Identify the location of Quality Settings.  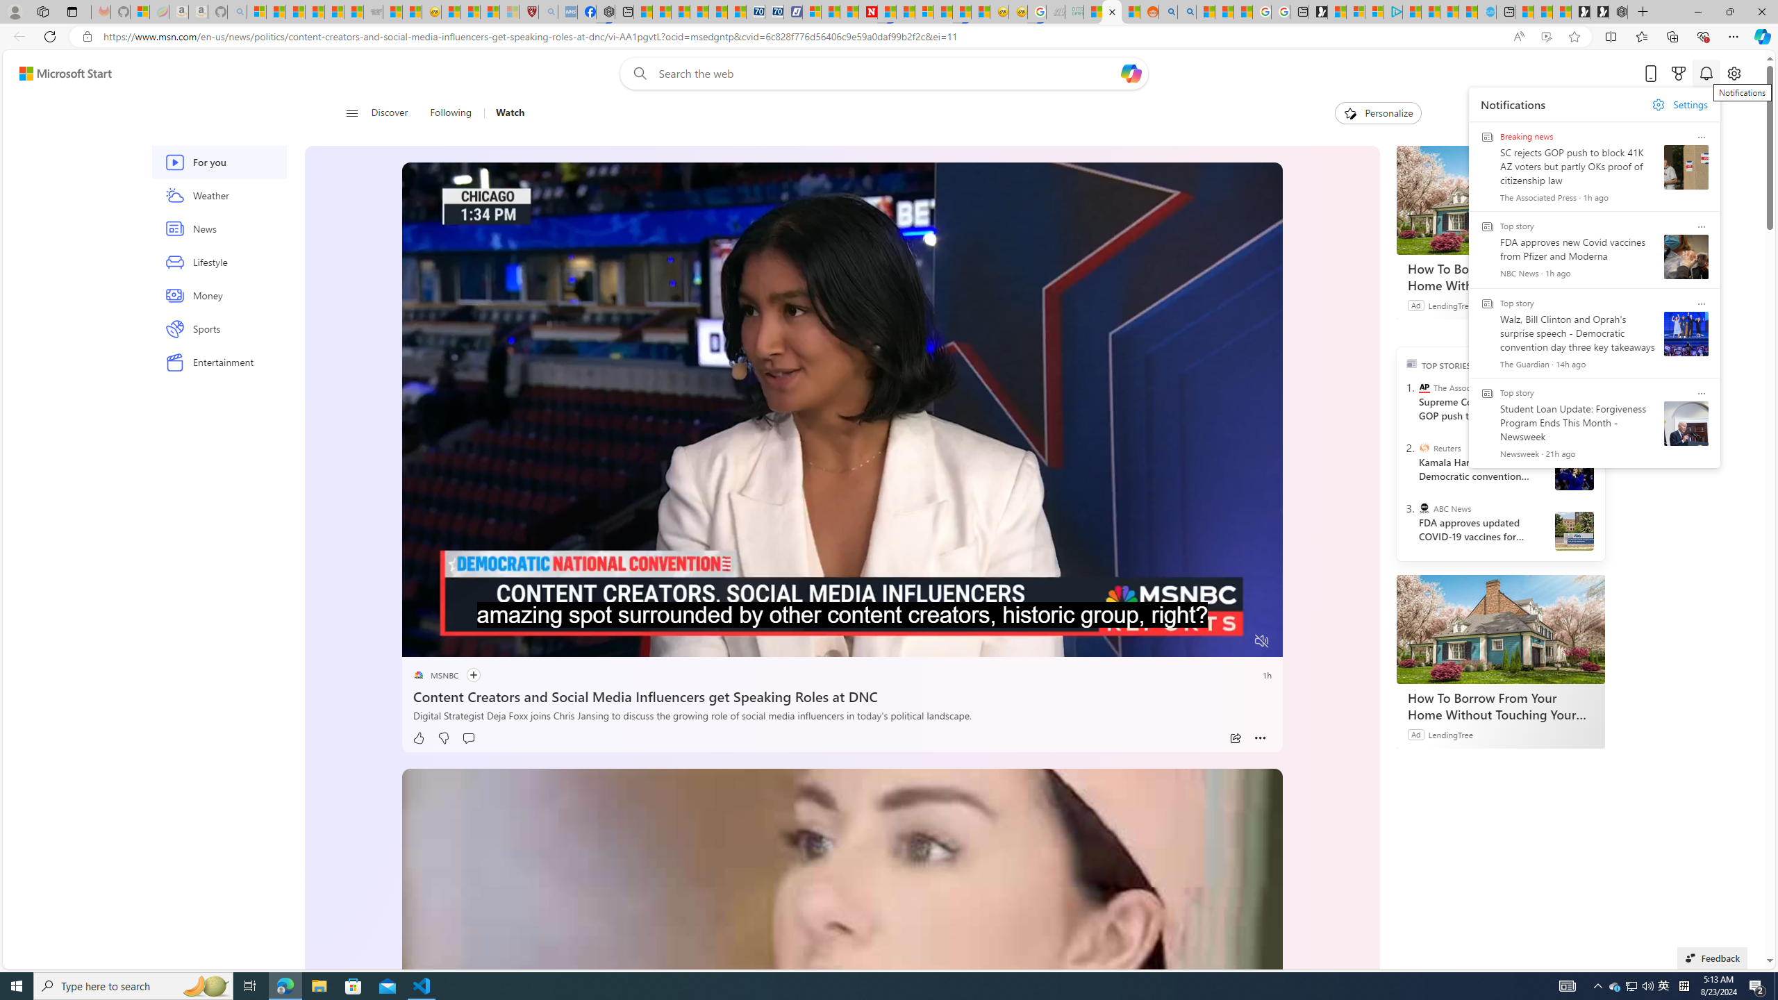
(1178, 642).